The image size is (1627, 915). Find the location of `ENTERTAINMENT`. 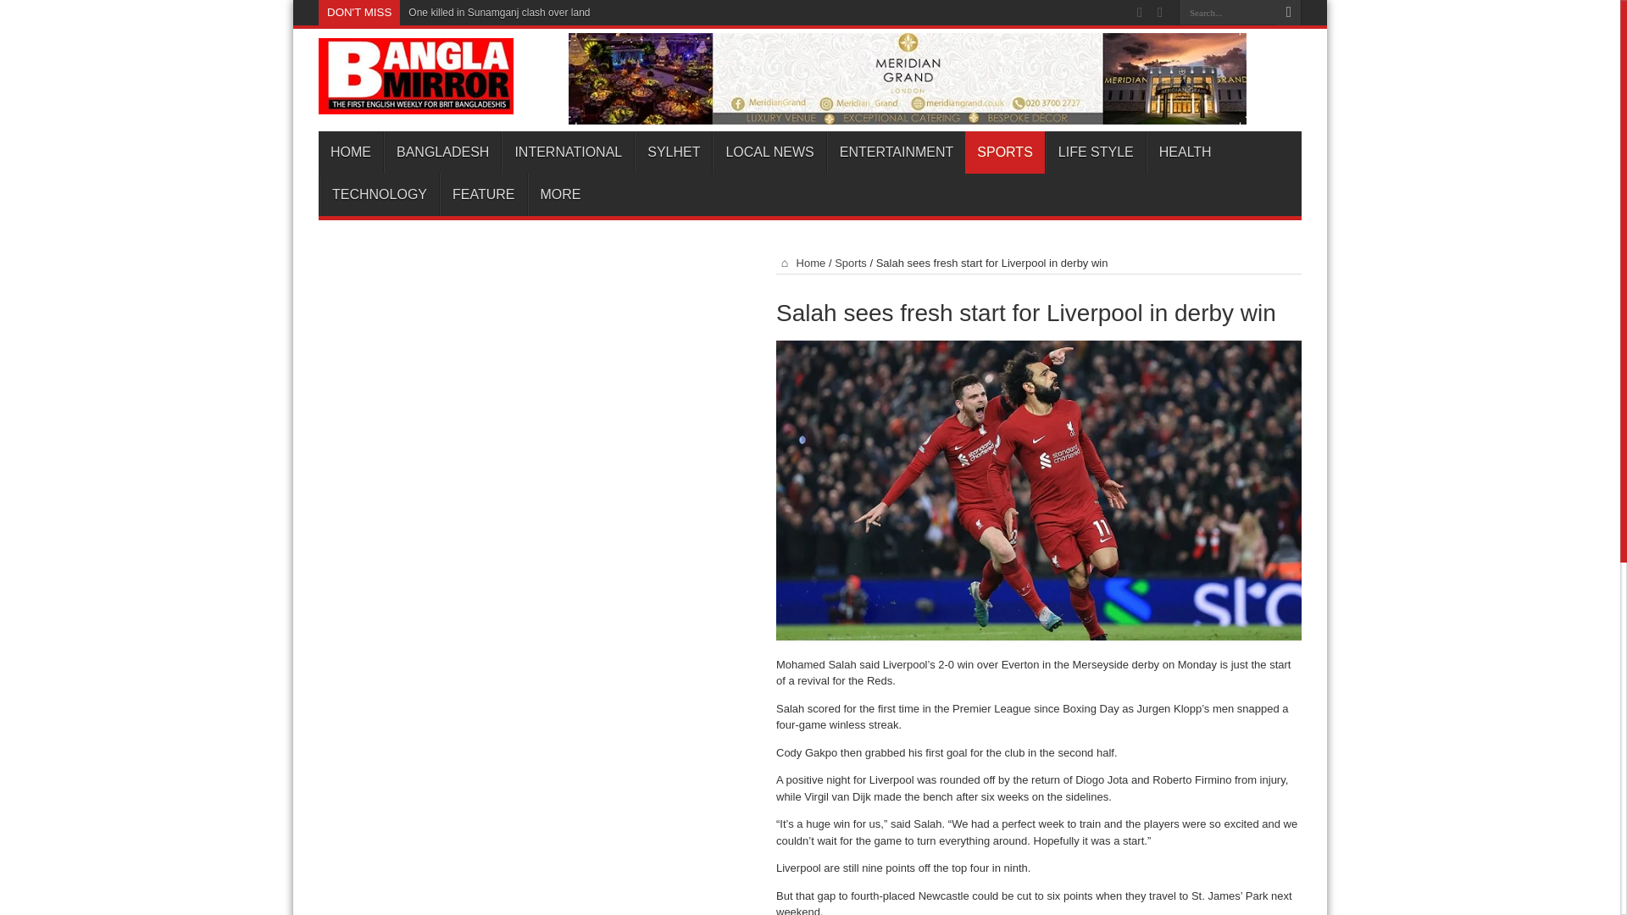

ENTERTAINMENT is located at coordinates (897, 152).